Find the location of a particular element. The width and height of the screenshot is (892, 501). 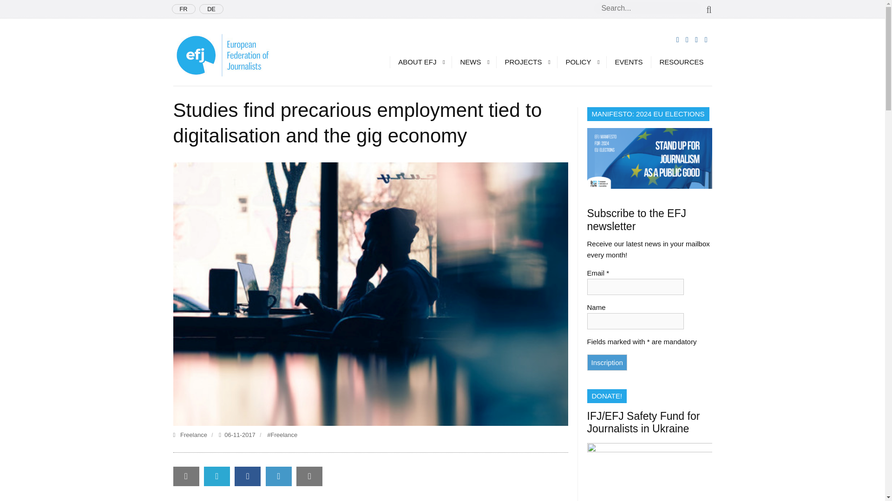

FR is located at coordinates (184, 9).